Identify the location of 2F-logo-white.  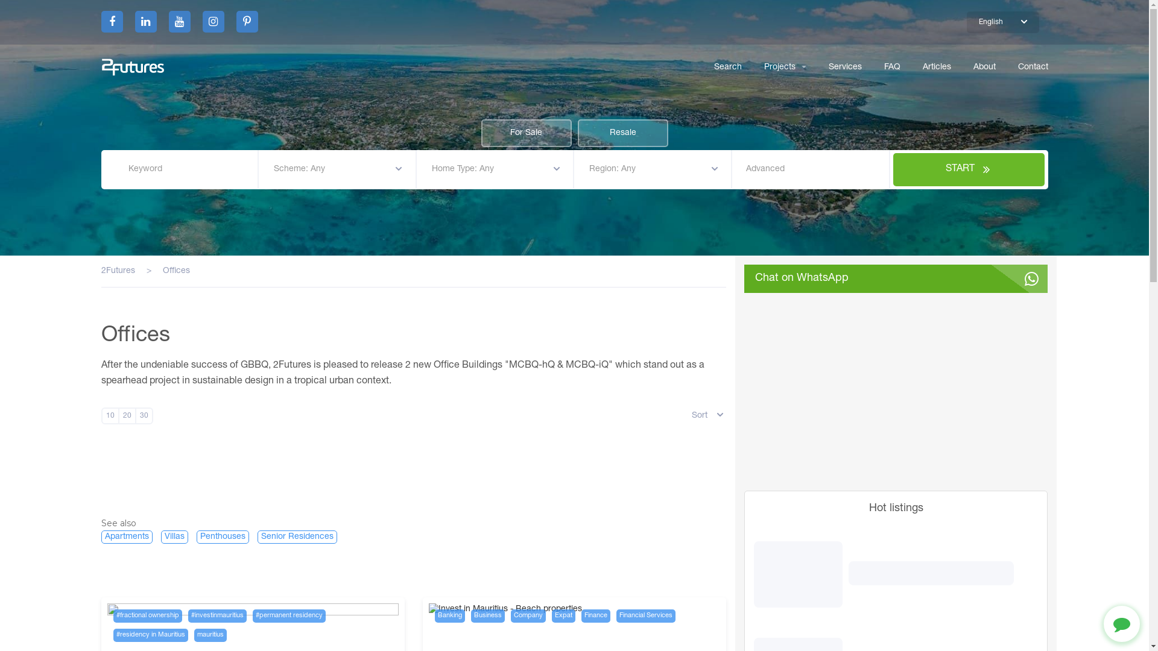
(133, 68).